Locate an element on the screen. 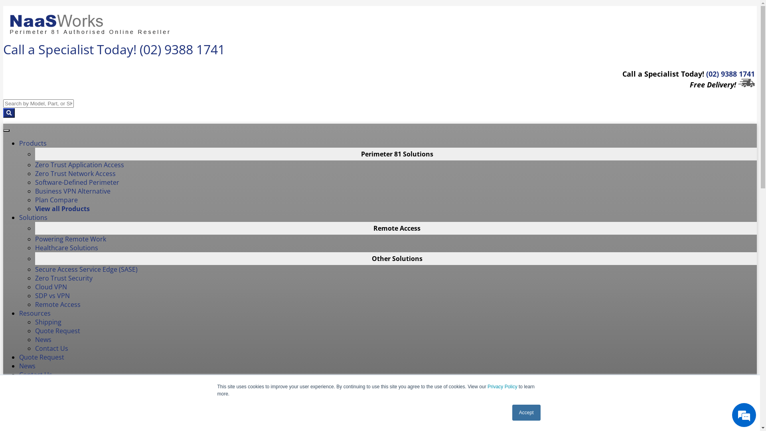 The width and height of the screenshot is (766, 431). Privacy Policy is located at coordinates (503, 387).